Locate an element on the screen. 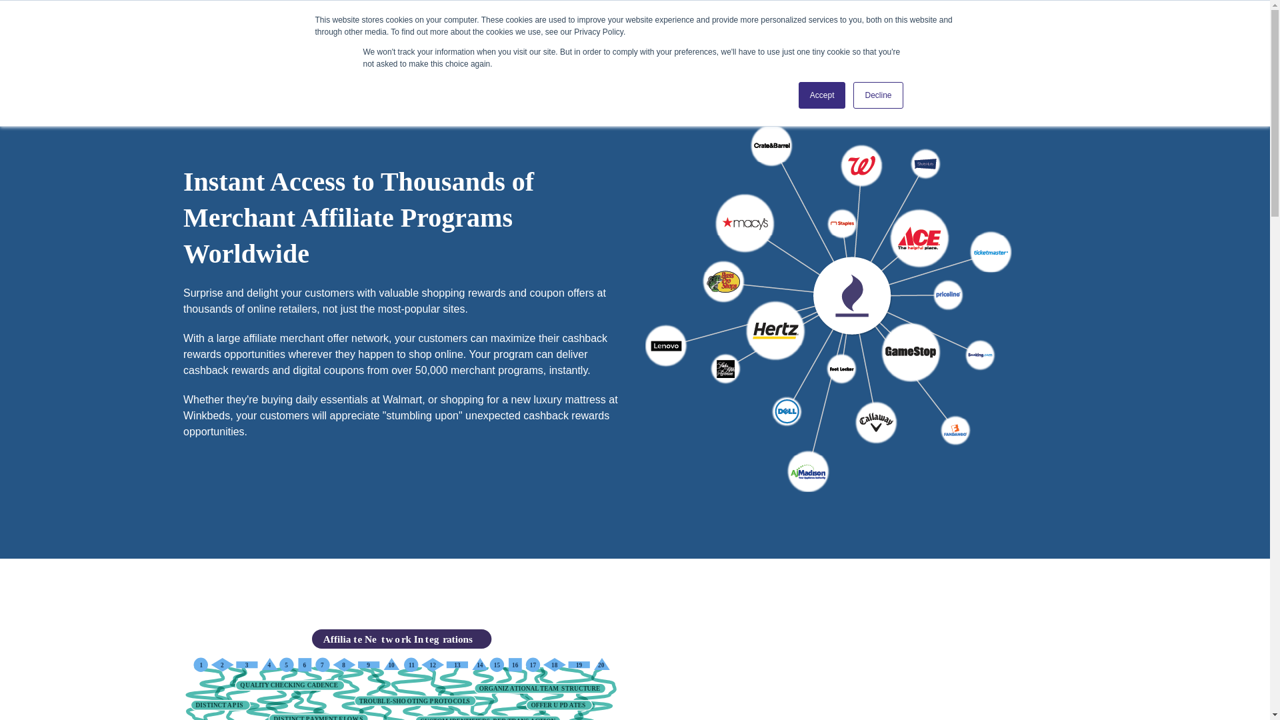 The image size is (1280, 720). Decline is located at coordinates (877, 95).